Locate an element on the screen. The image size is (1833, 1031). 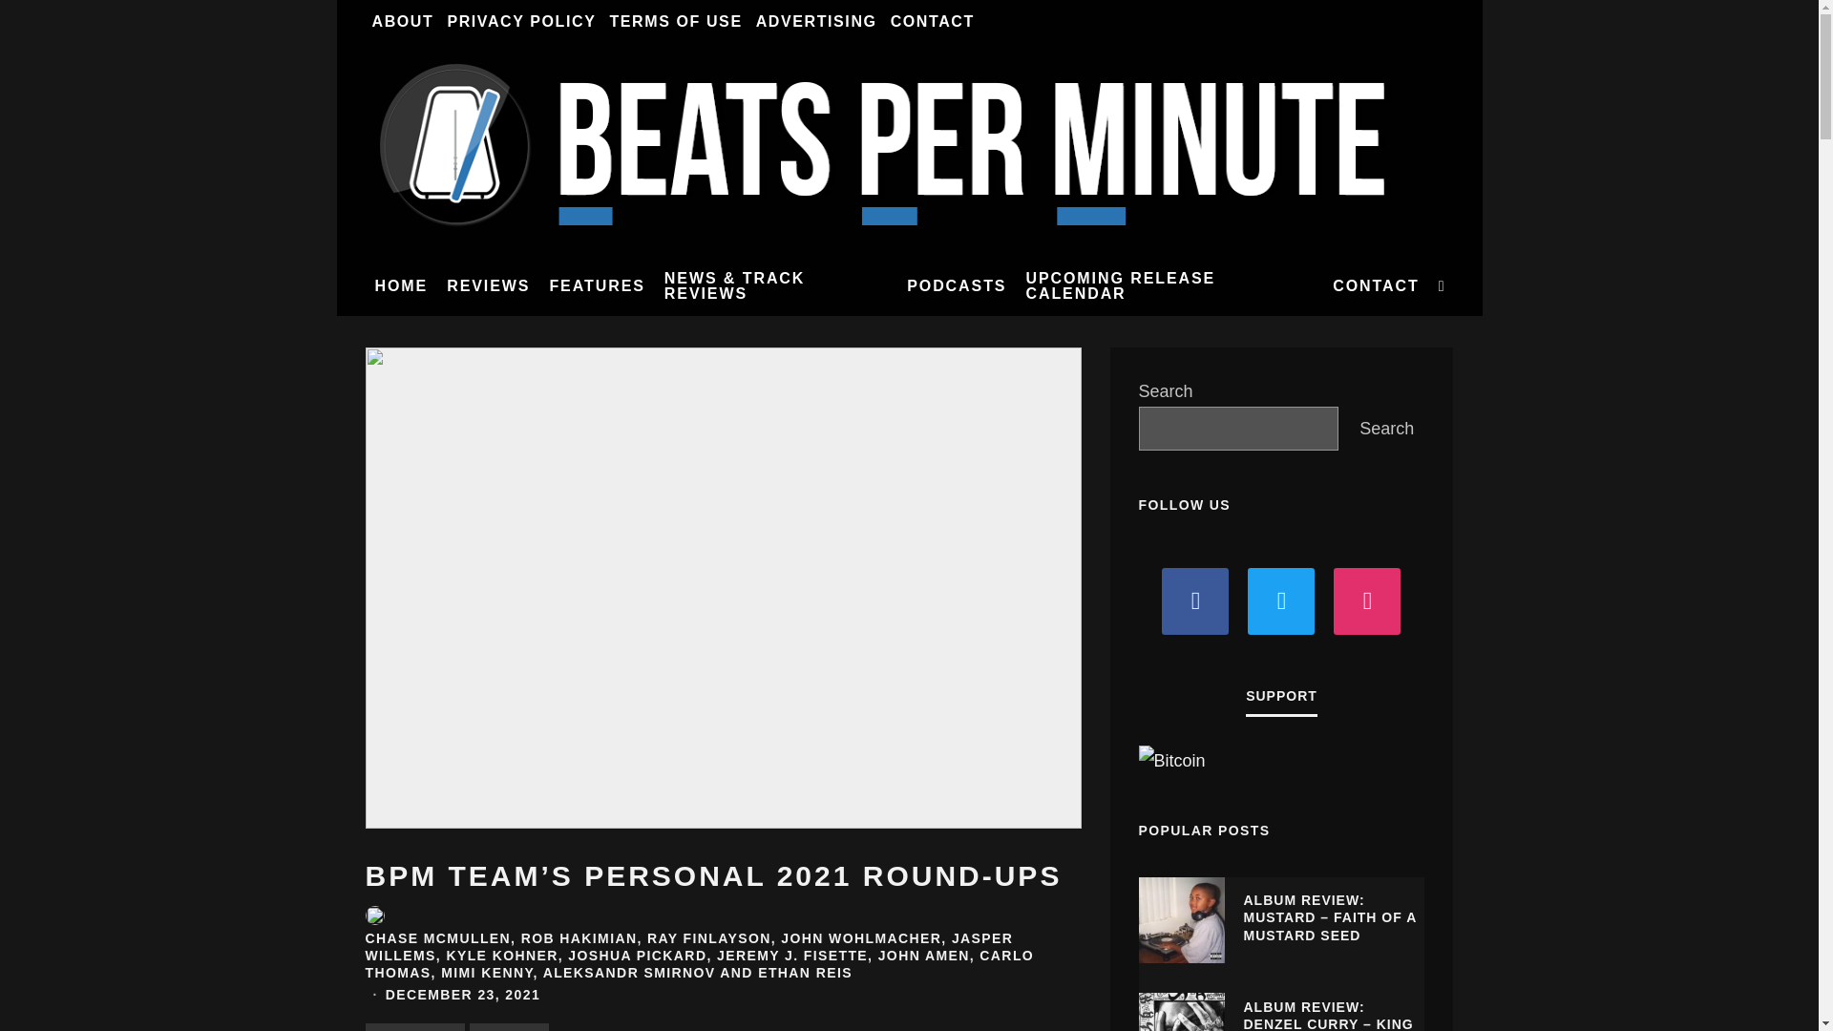
ADVERTISING is located at coordinates (816, 22).